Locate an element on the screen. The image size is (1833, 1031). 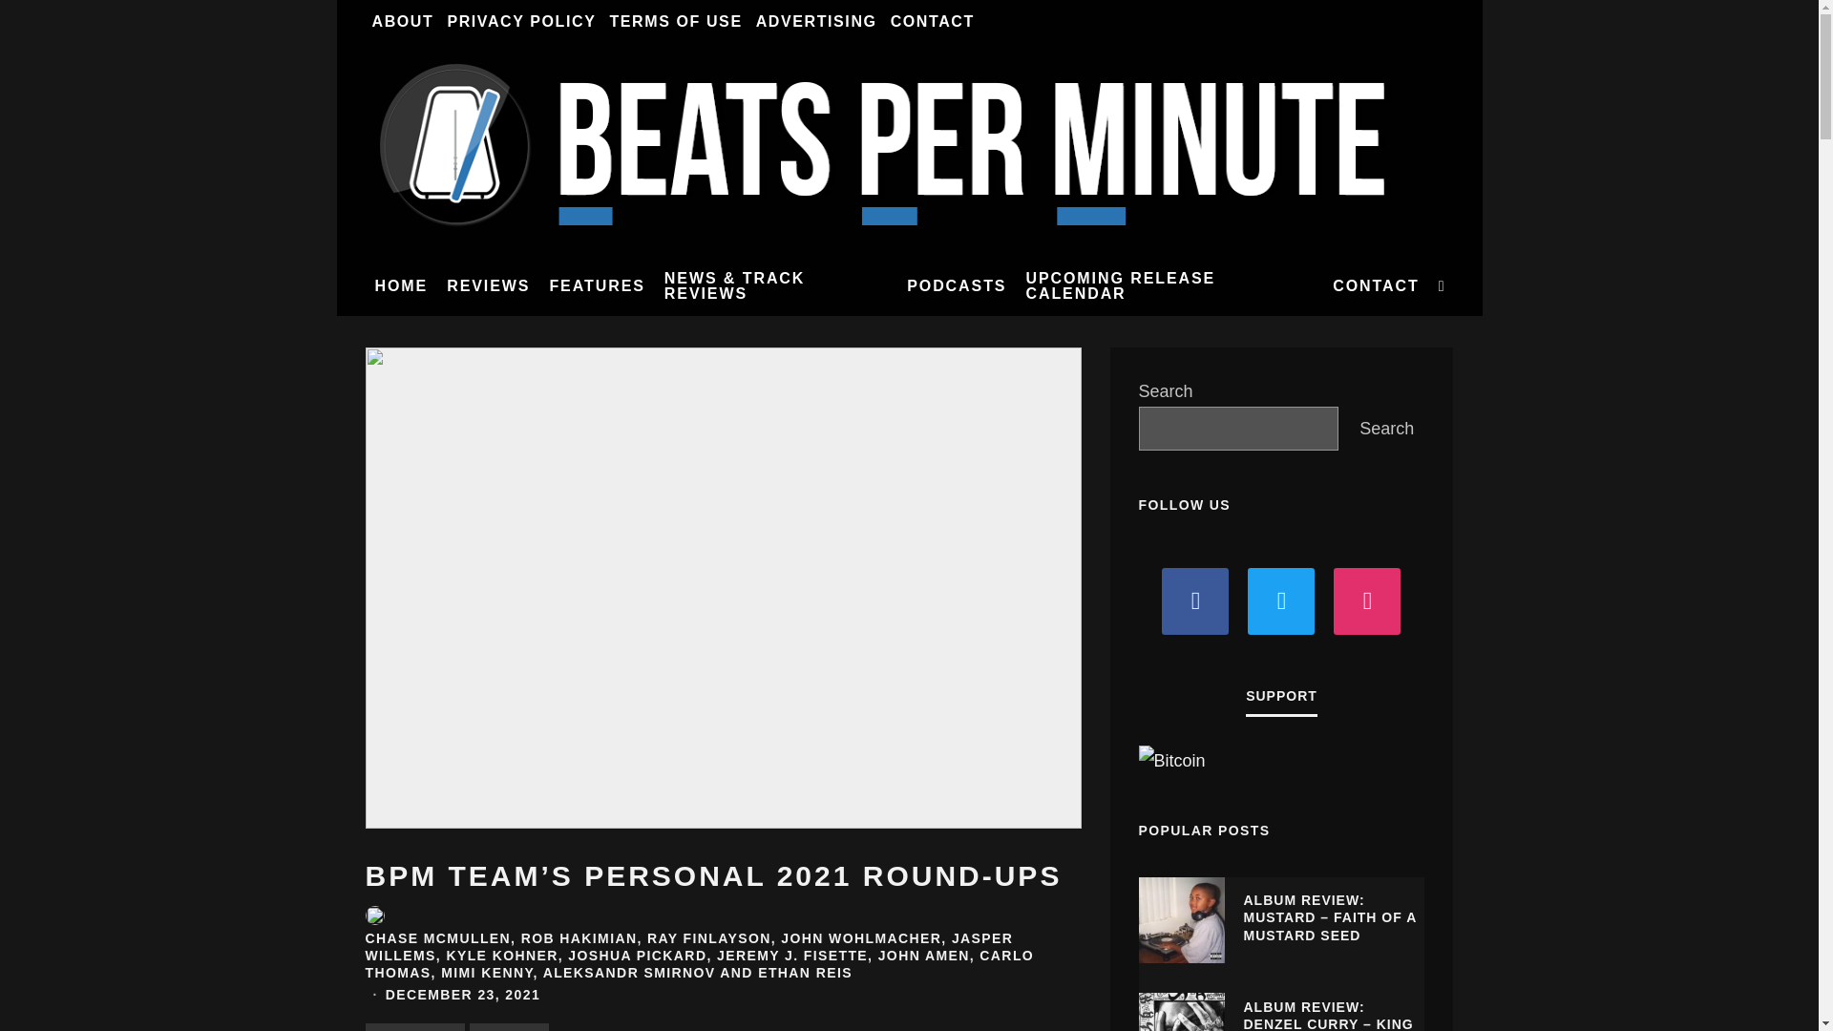
ADVERTISING is located at coordinates (816, 22).